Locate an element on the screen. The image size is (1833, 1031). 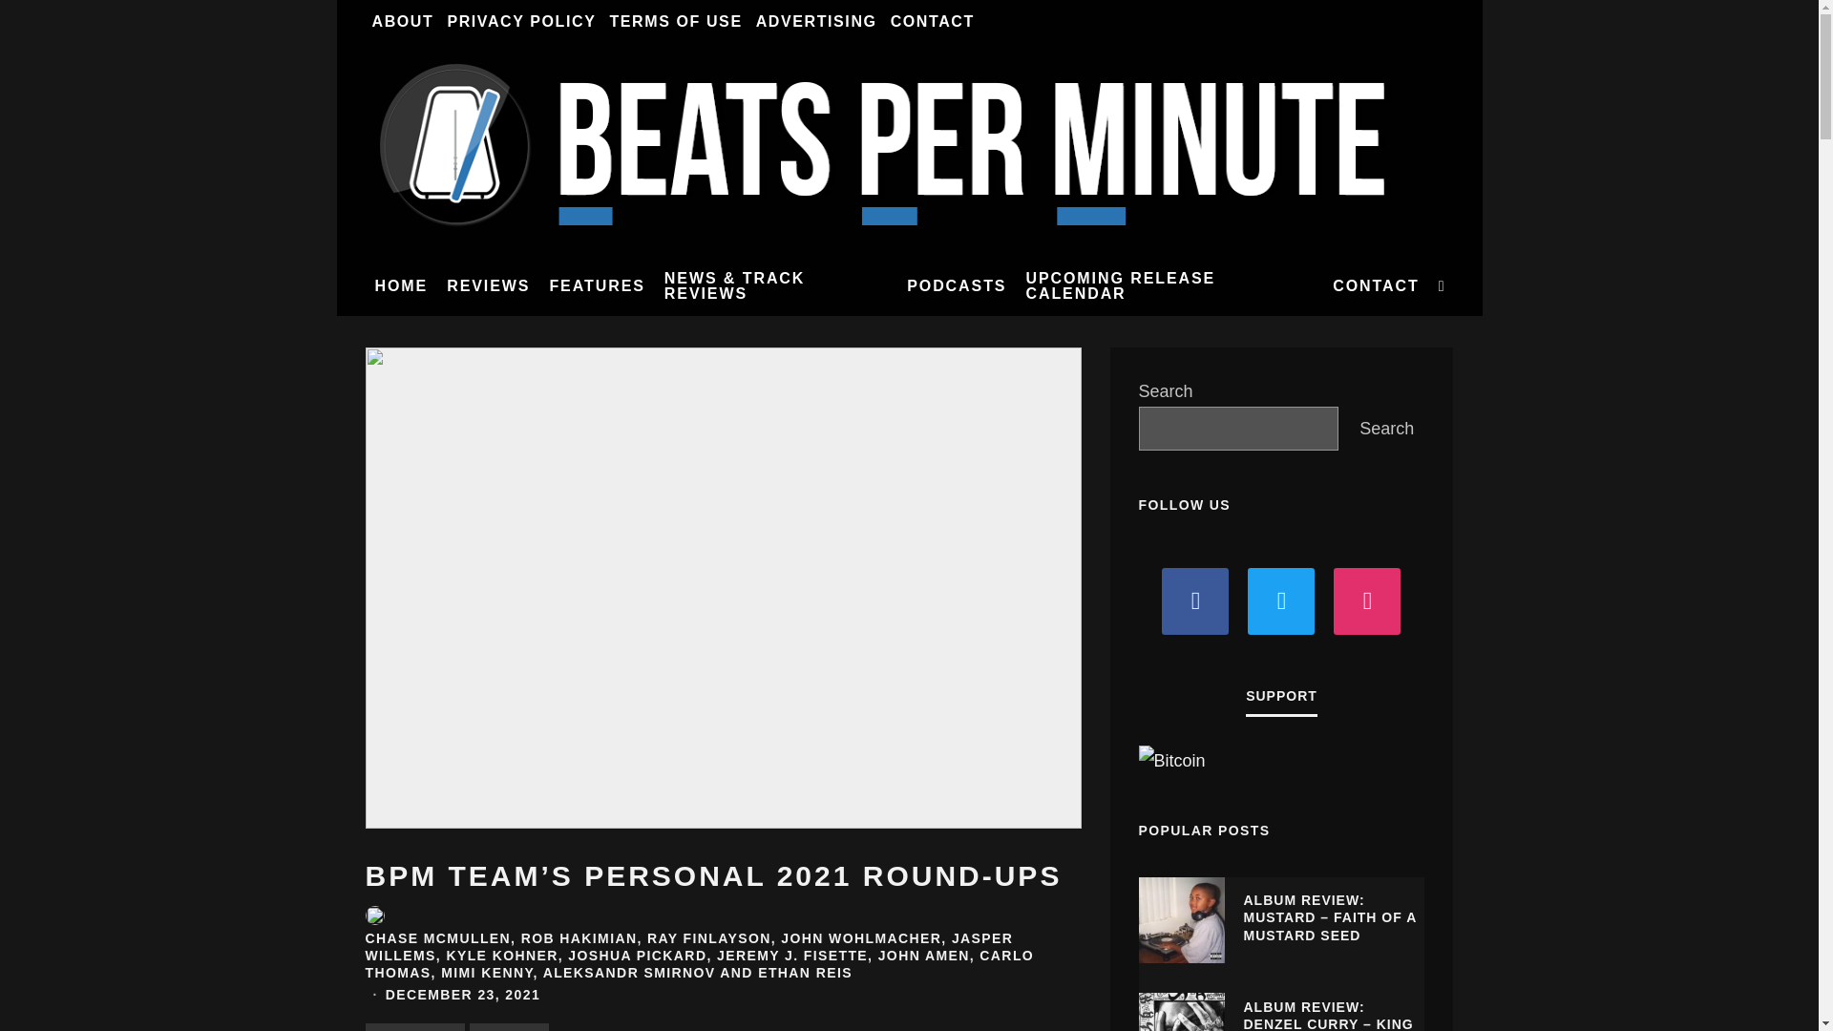
ADVERTISING is located at coordinates (816, 22).